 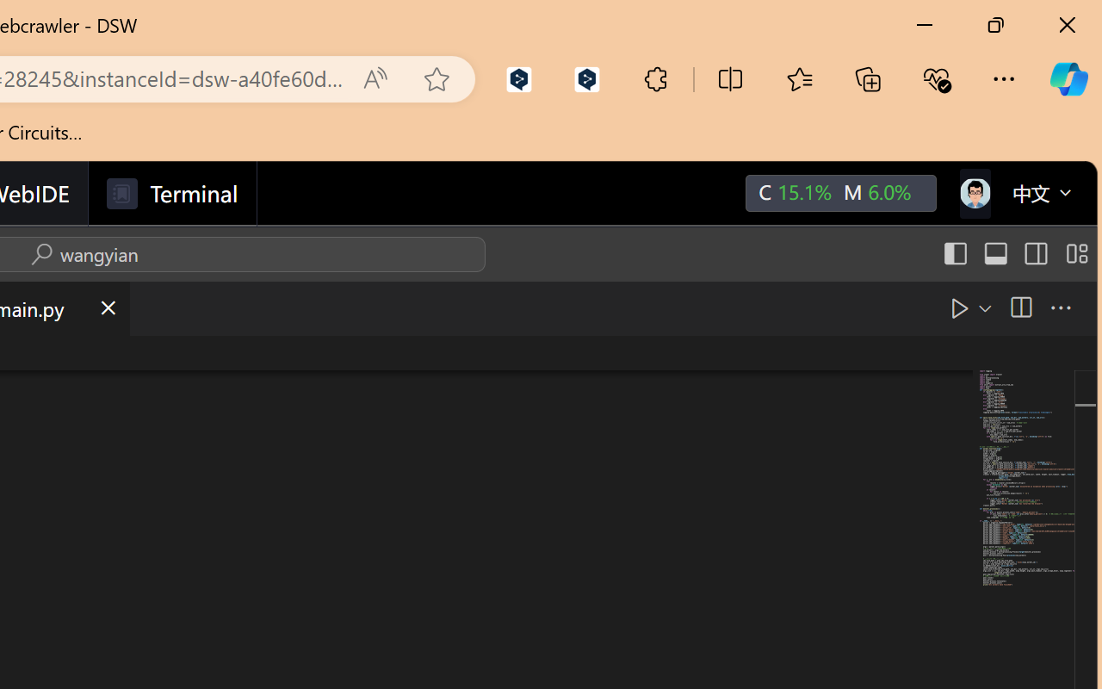 I want to click on Terminal, so click(x=172, y=194).